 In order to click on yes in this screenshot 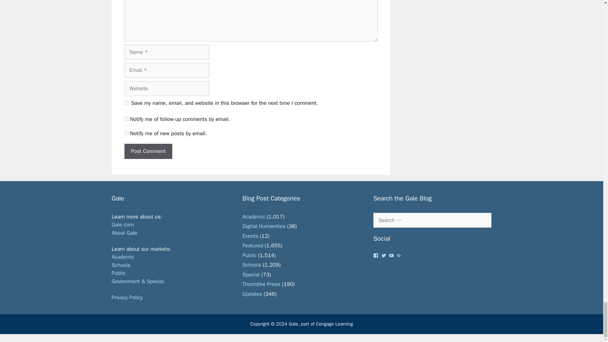, I will do `click(126, 103)`.